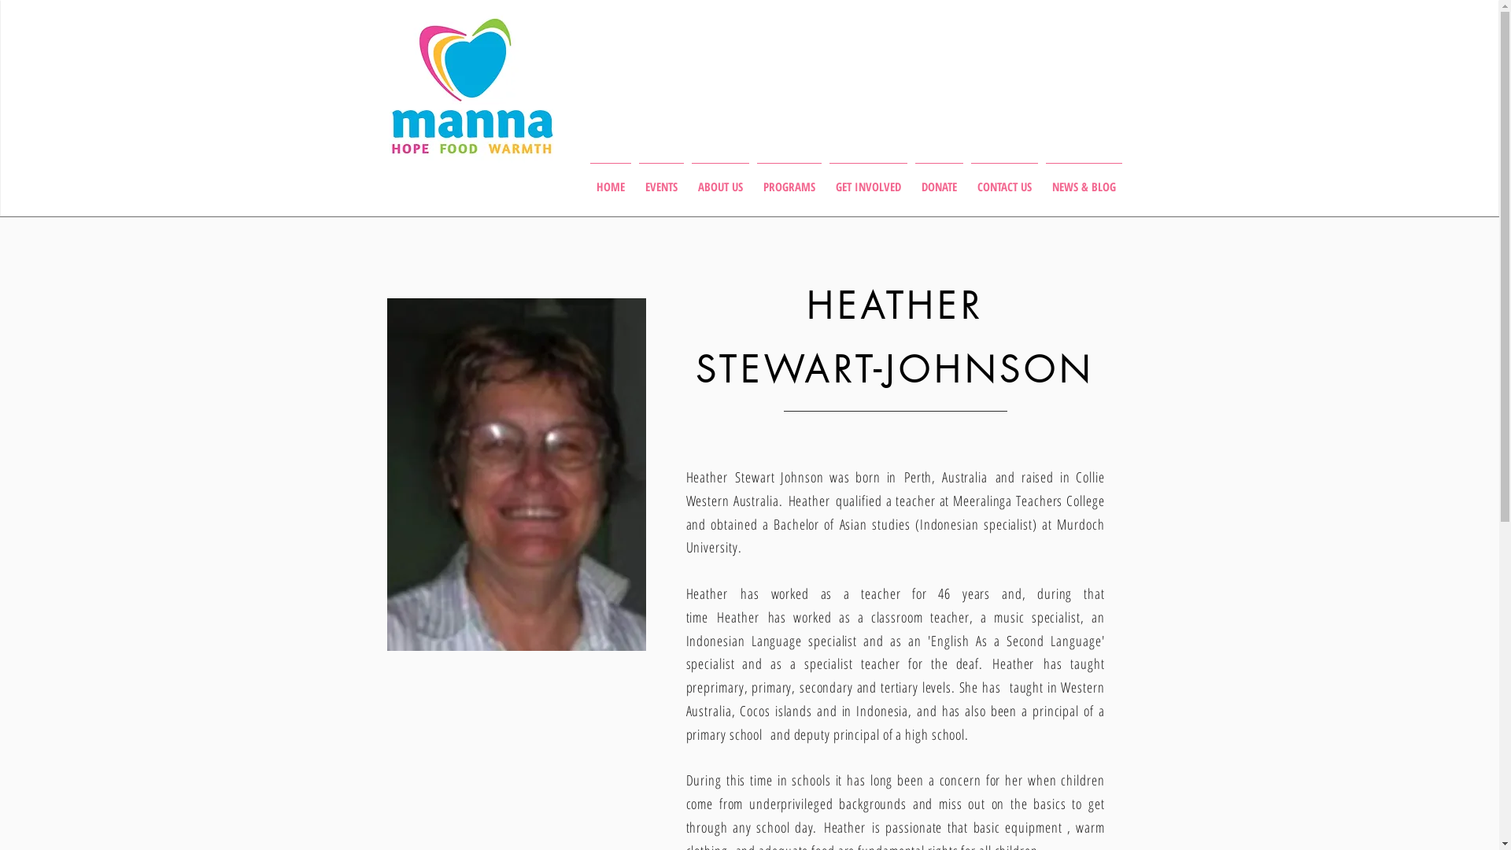 The width and height of the screenshot is (1511, 850). What do you see at coordinates (610, 179) in the screenshot?
I see `HOME` at bounding box center [610, 179].